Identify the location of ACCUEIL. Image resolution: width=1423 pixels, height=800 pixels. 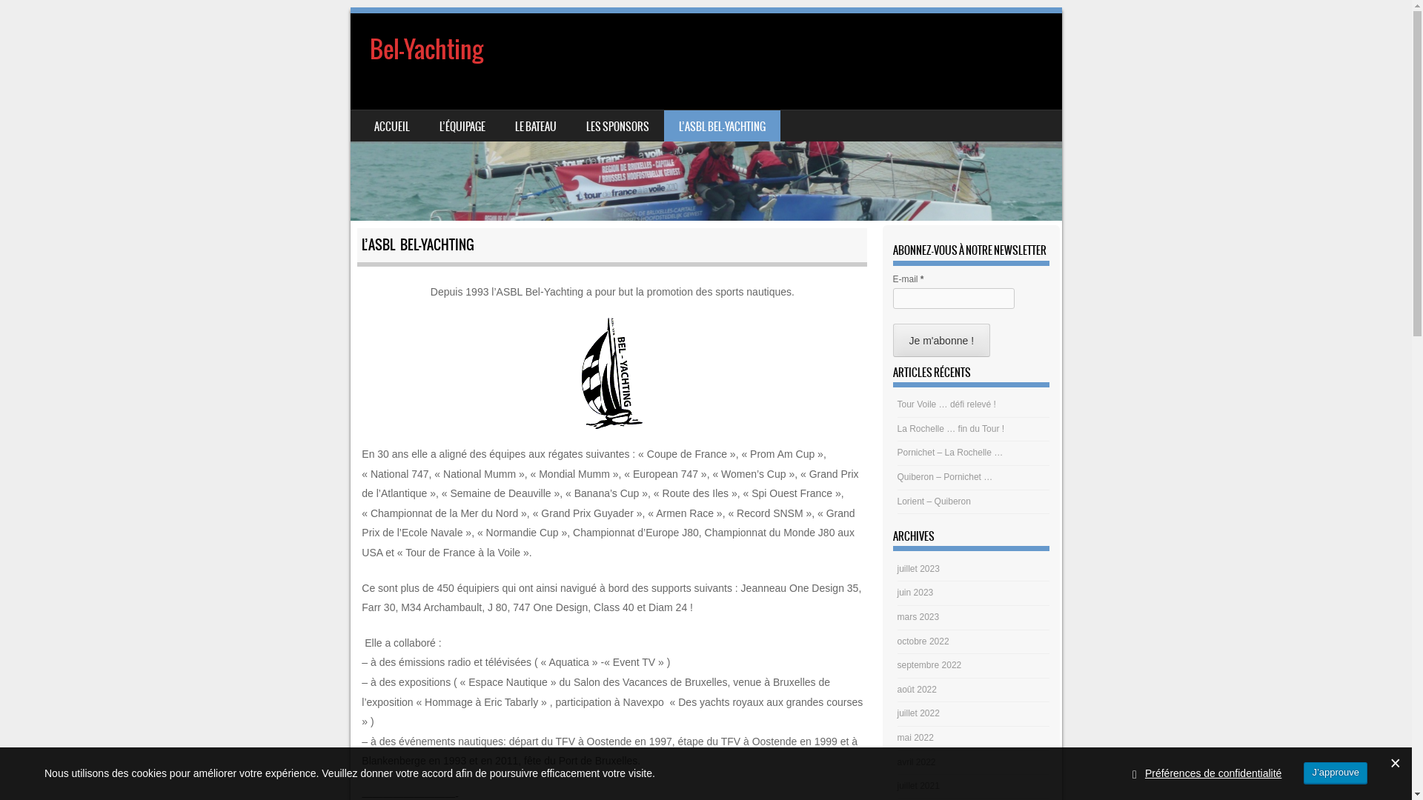
(391, 126).